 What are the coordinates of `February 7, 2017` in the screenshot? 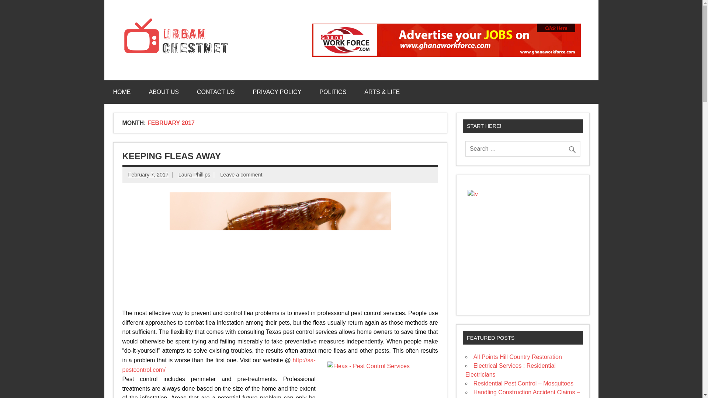 It's located at (148, 174).